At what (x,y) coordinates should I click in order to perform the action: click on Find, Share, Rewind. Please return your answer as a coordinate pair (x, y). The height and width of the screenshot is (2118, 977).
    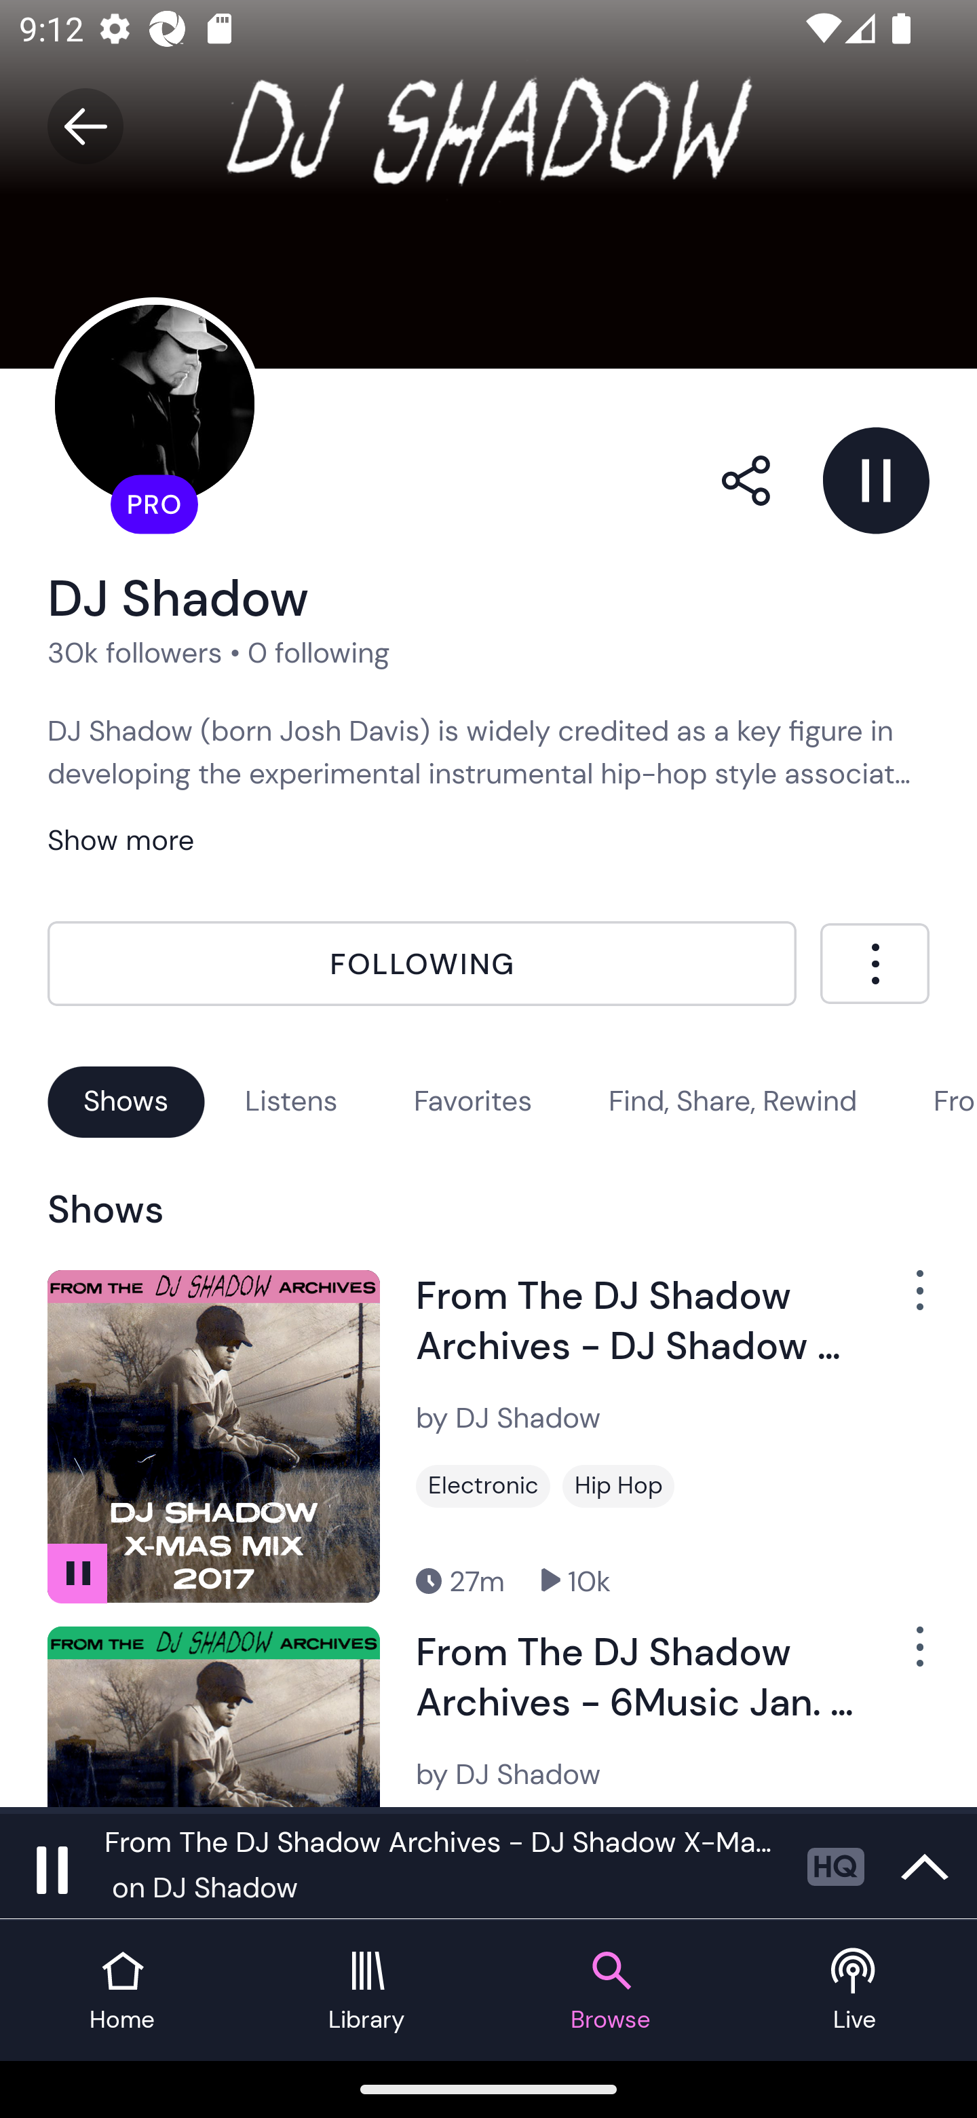
    Looking at the image, I should click on (733, 1101).